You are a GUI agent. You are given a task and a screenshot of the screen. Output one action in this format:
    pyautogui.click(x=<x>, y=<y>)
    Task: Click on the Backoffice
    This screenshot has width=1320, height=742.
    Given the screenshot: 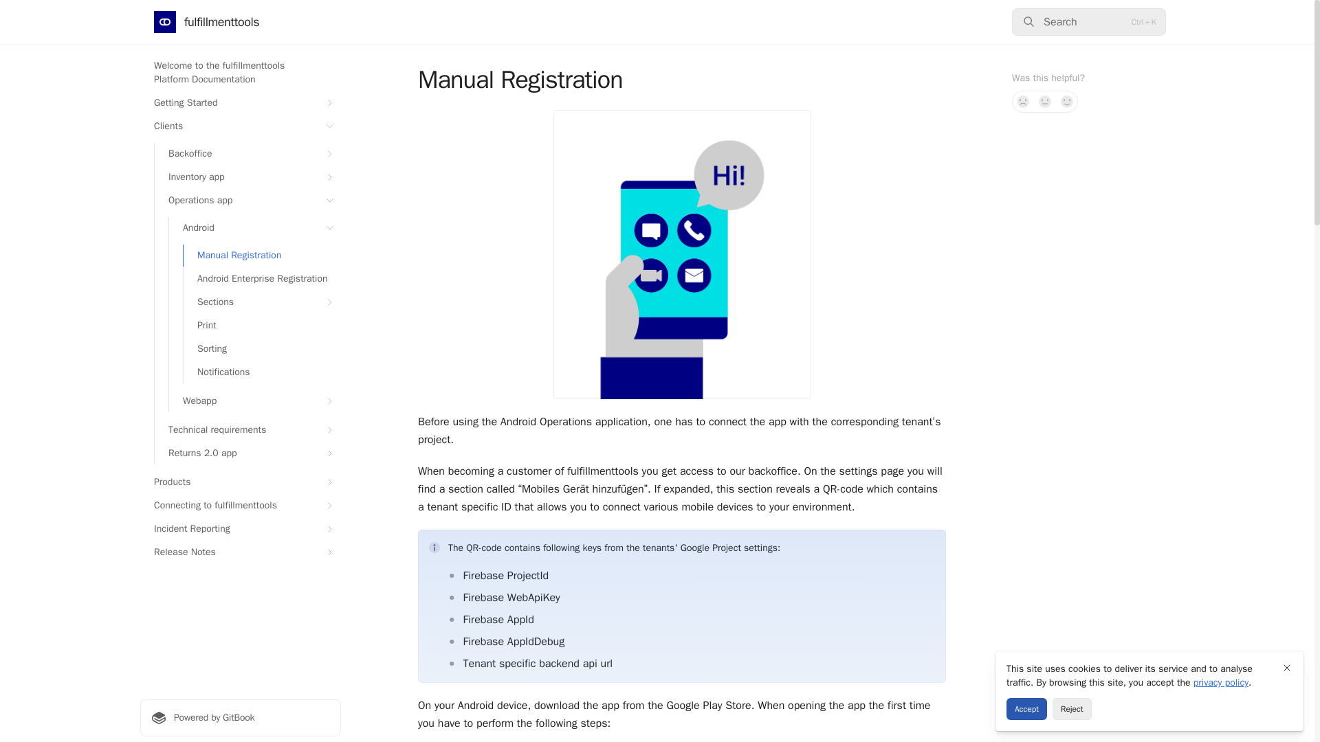 What is the action you would take?
    pyautogui.click(x=247, y=154)
    